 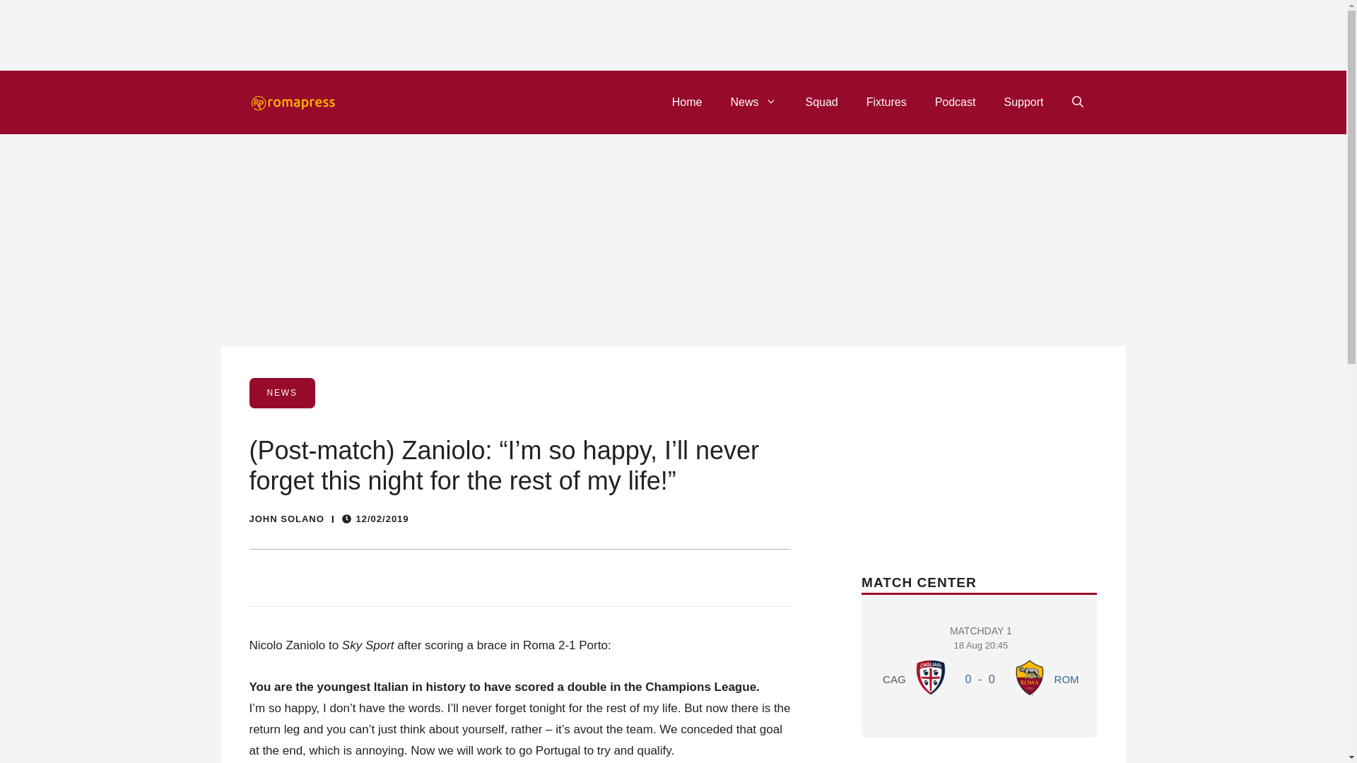 What do you see at coordinates (956, 102) in the screenshot?
I see `Podcast` at bounding box center [956, 102].